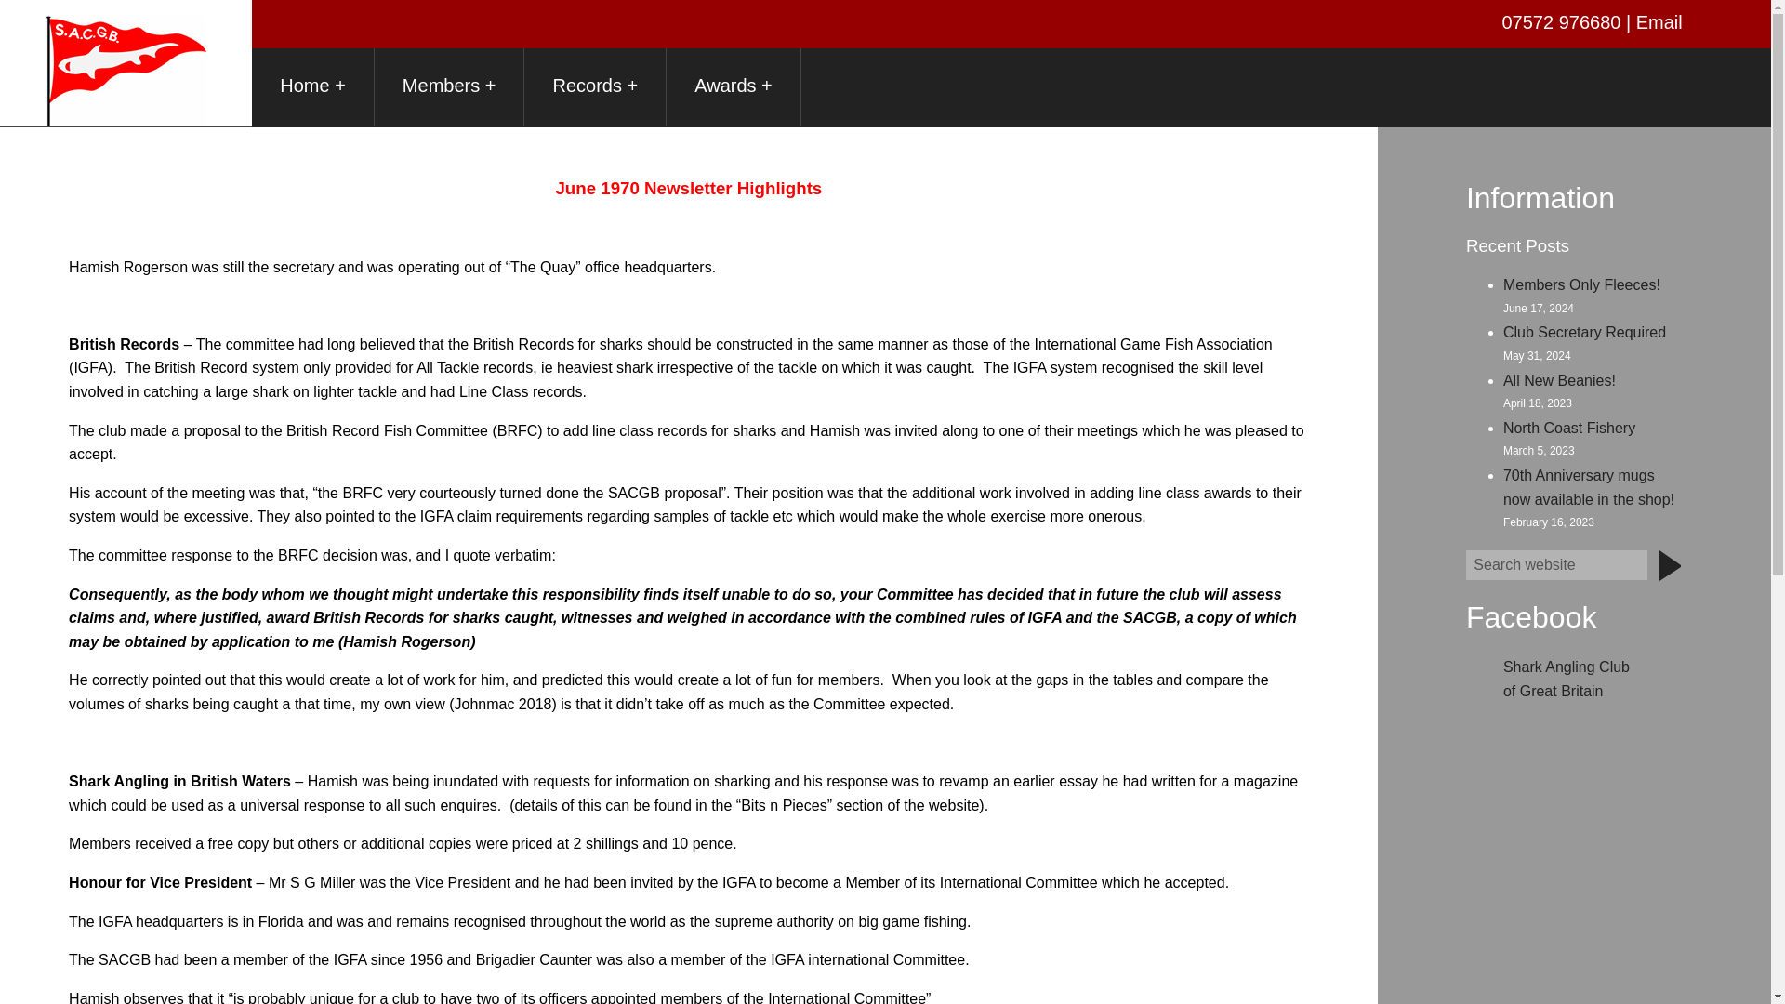 The width and height of the screenshot is (1785, 1004). I want to click on Email, so click(1659, 21).